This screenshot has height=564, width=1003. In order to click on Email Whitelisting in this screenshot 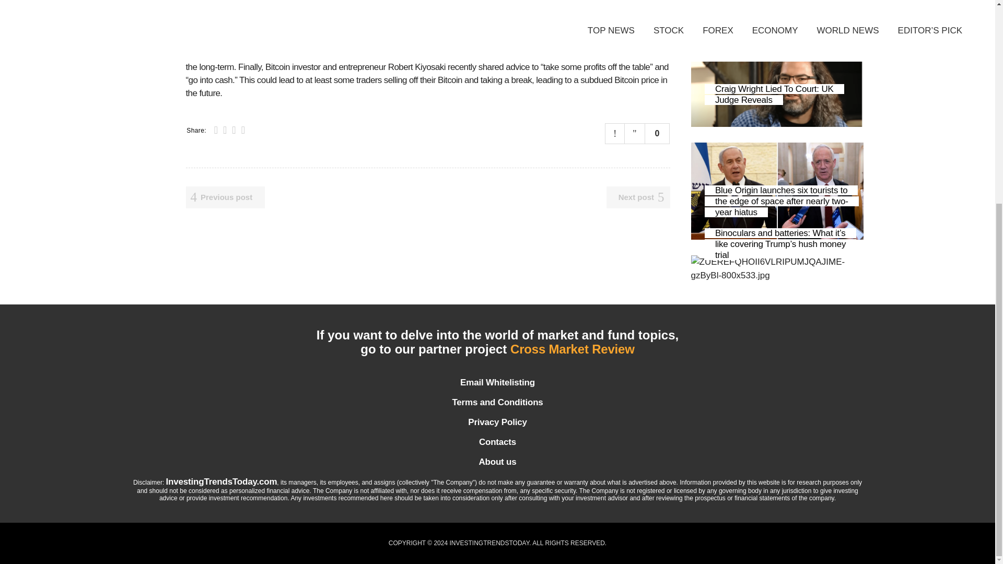, I will do `click(497, 382)`.